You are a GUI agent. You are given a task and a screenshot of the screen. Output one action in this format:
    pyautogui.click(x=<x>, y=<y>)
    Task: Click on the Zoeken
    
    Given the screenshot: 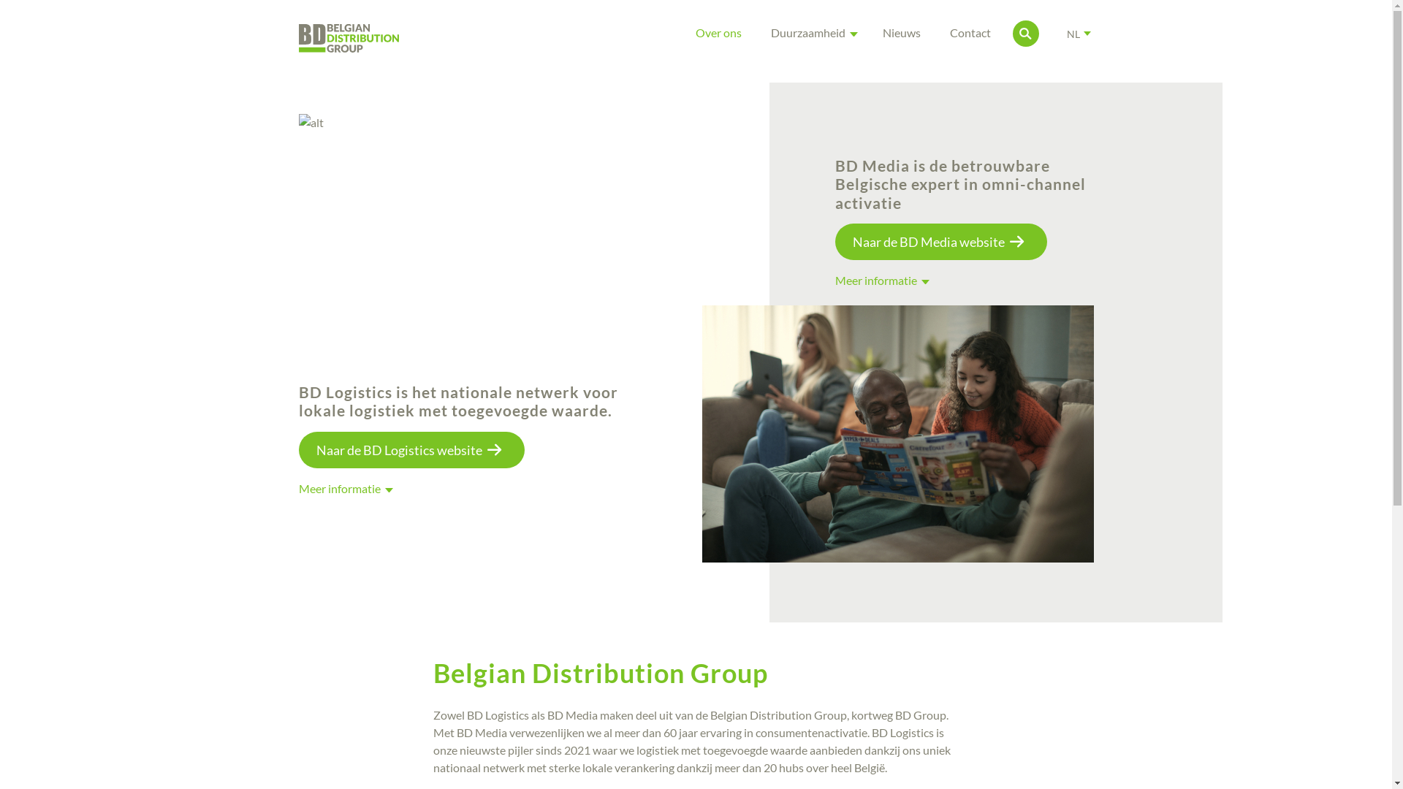 What is the action you would take?
    pyautogui.click(x=977, y=34)
    